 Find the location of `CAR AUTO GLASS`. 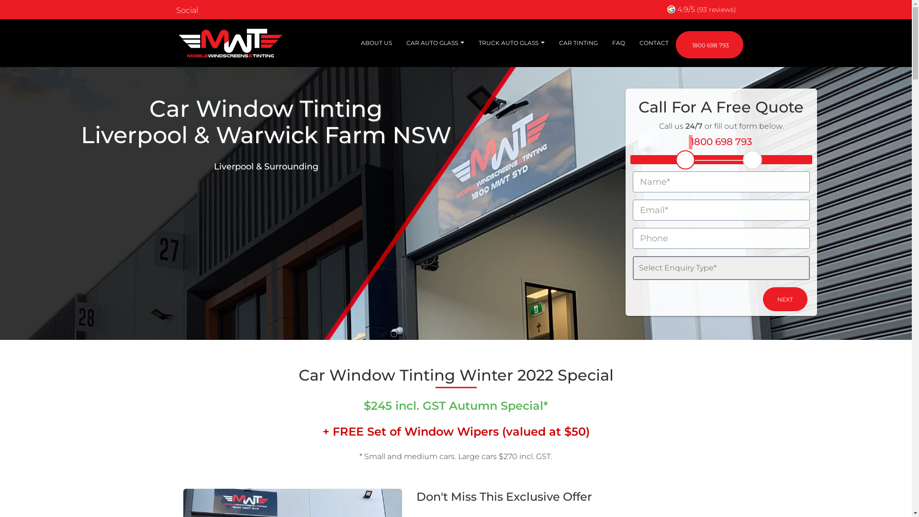

CAR AUTO GLASS is located at coordinates (436, 43).